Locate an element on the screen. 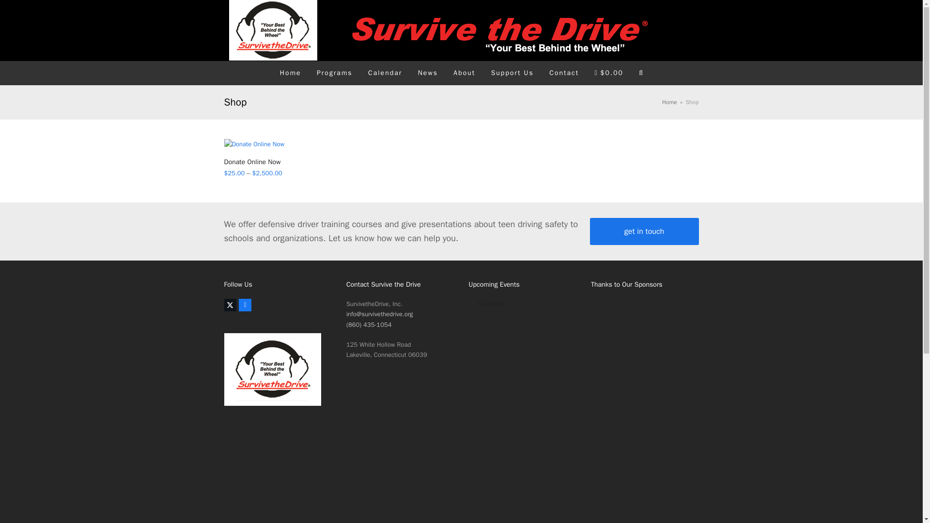 Image resolution: width=930 pixels, height=523 pixels. Programs is located at coordinates (334, 73).